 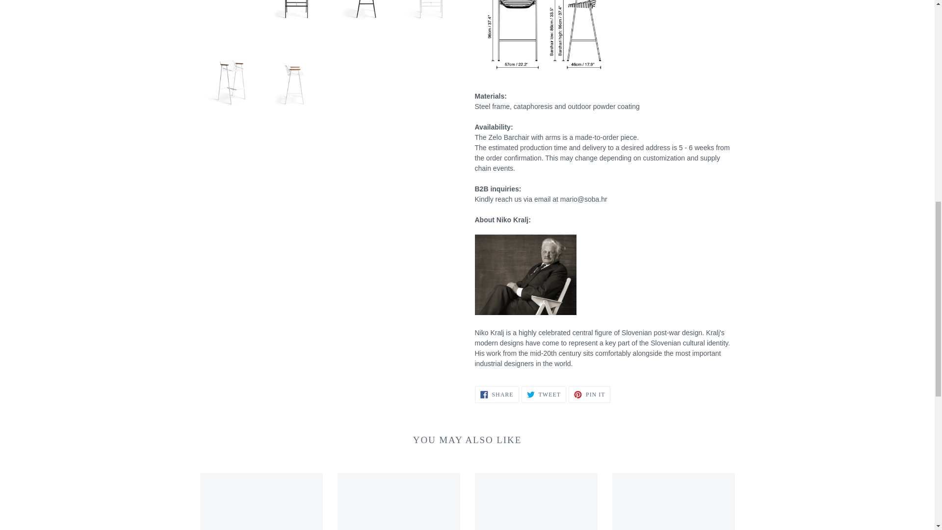 What do you see at coordinates (536, 502) in the screenshot?
I see `Rex Chair by Niko Kralj` at bounding box center [536, 502].